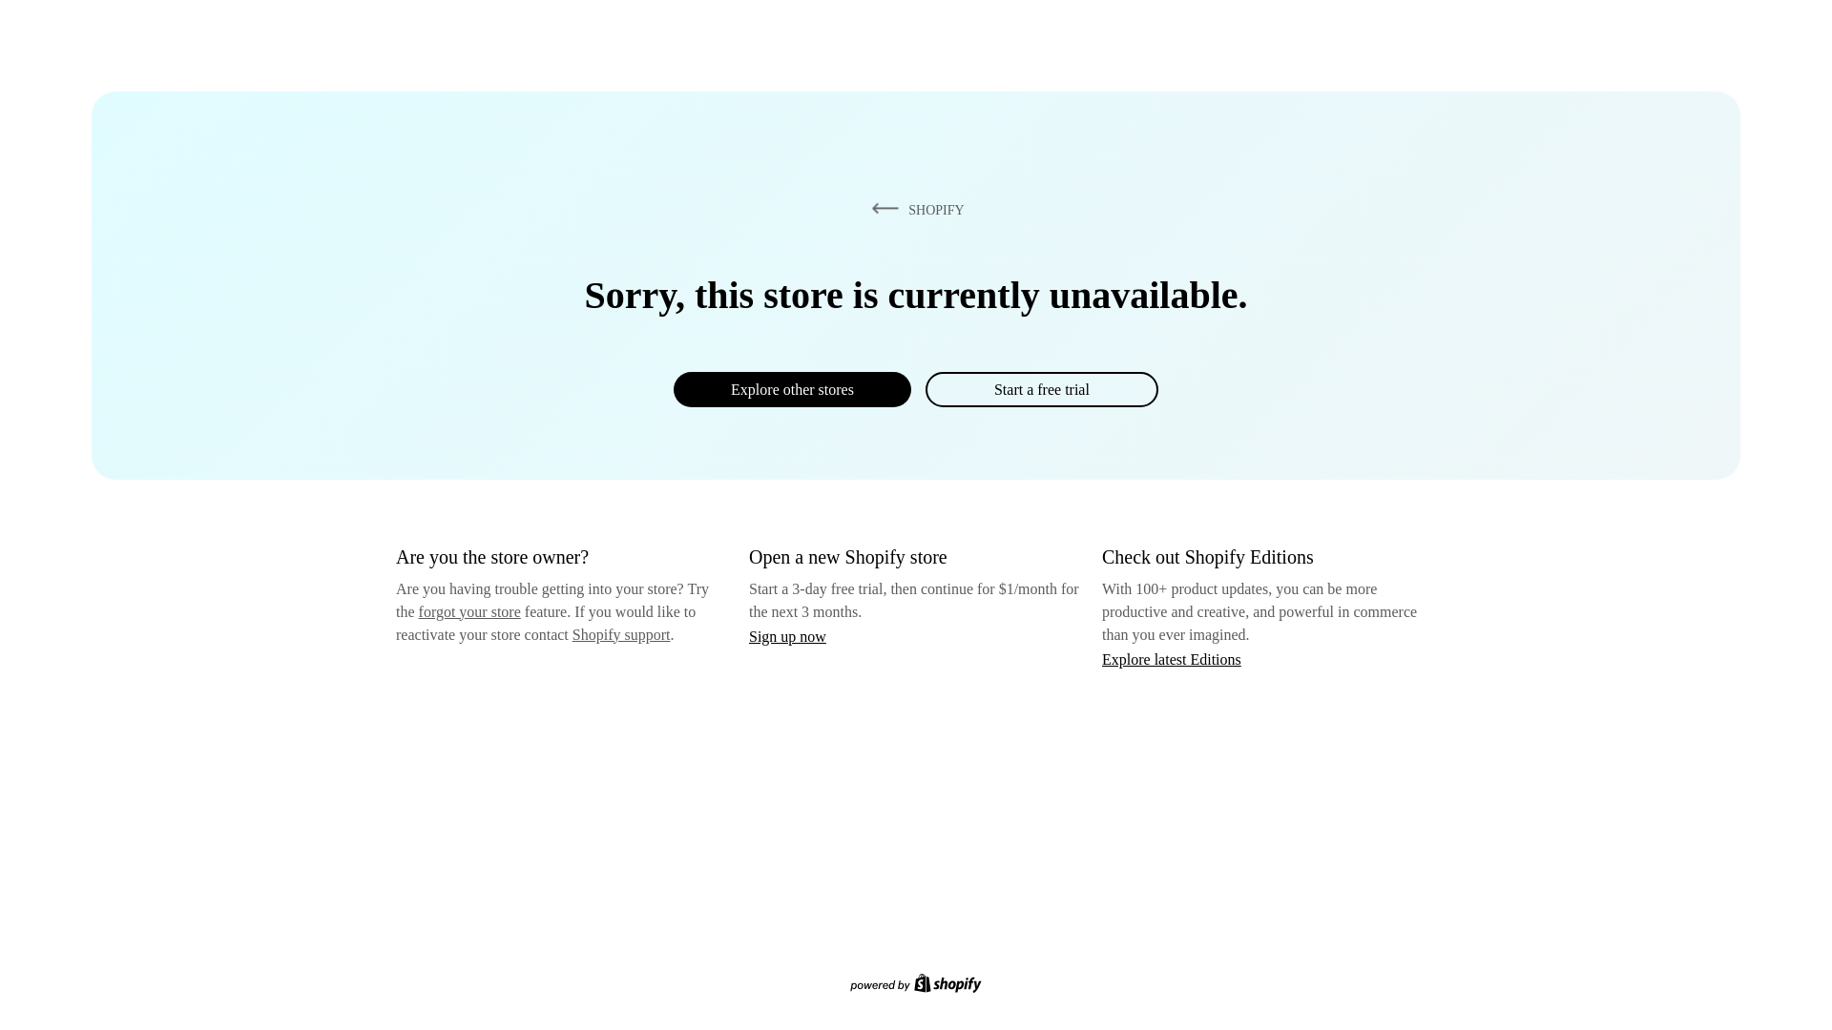 Image resolution: width=1832 pixels, height=1030 pixels. What do you see at coordinates (1041, 389) in the screenshot?
I see `Start a free trial` at bounding box center [1041, 389].